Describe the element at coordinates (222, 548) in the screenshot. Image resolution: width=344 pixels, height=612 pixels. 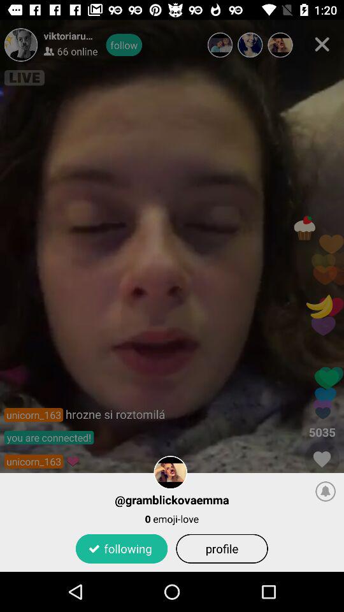
I see `select the app to the right of following item` at that location.